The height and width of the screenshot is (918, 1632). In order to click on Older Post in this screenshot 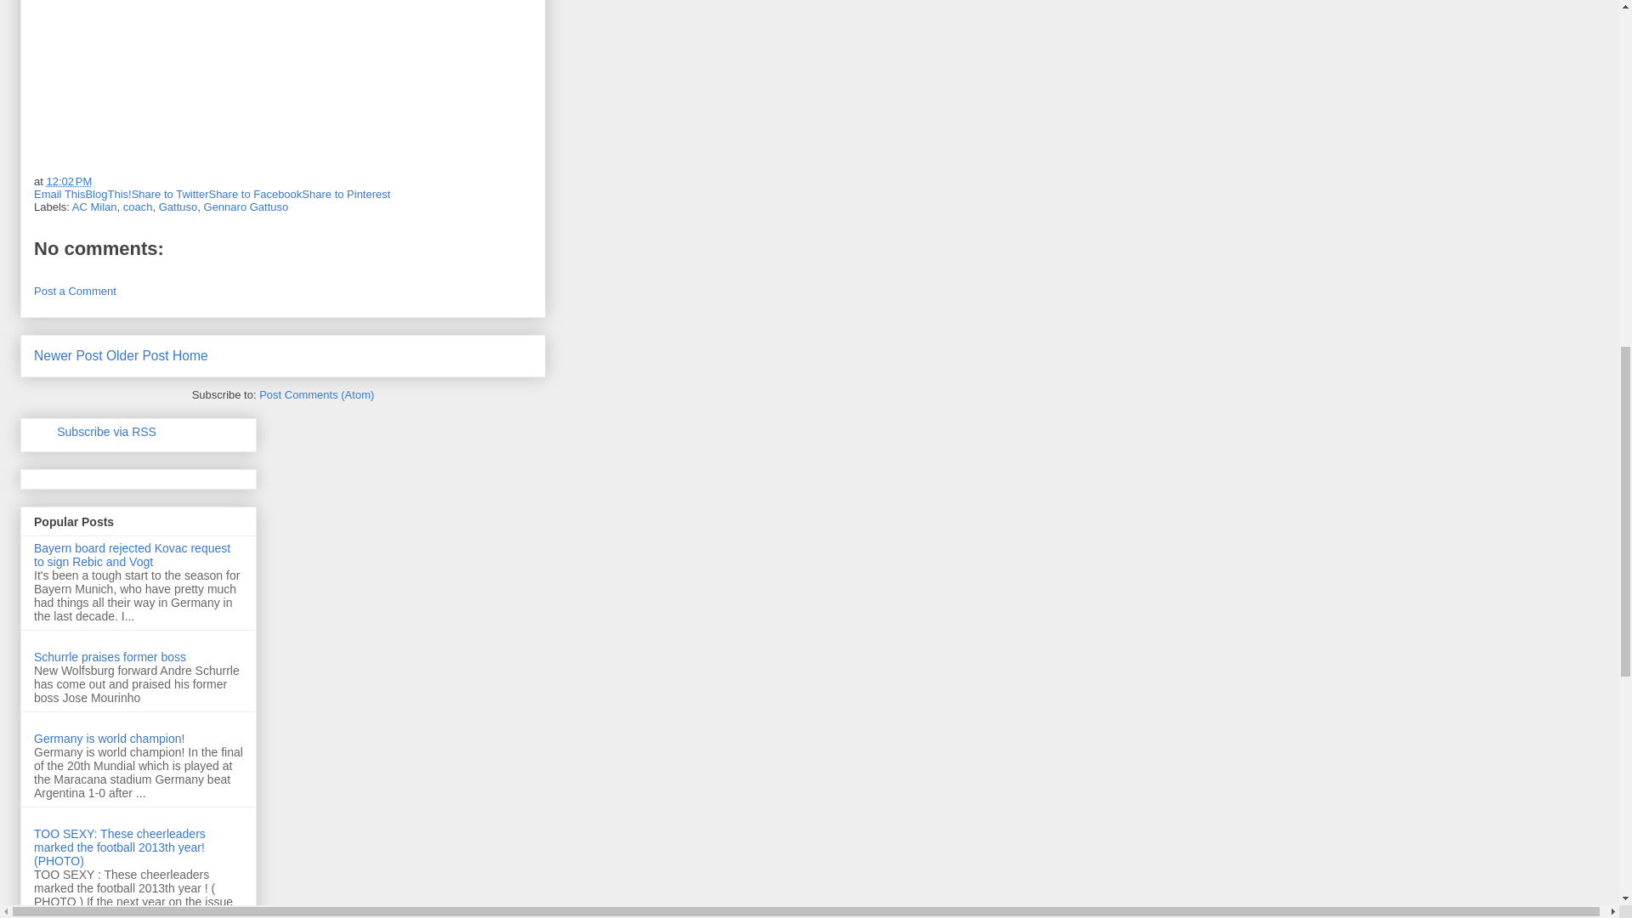, I will do `click(138, 355)`.